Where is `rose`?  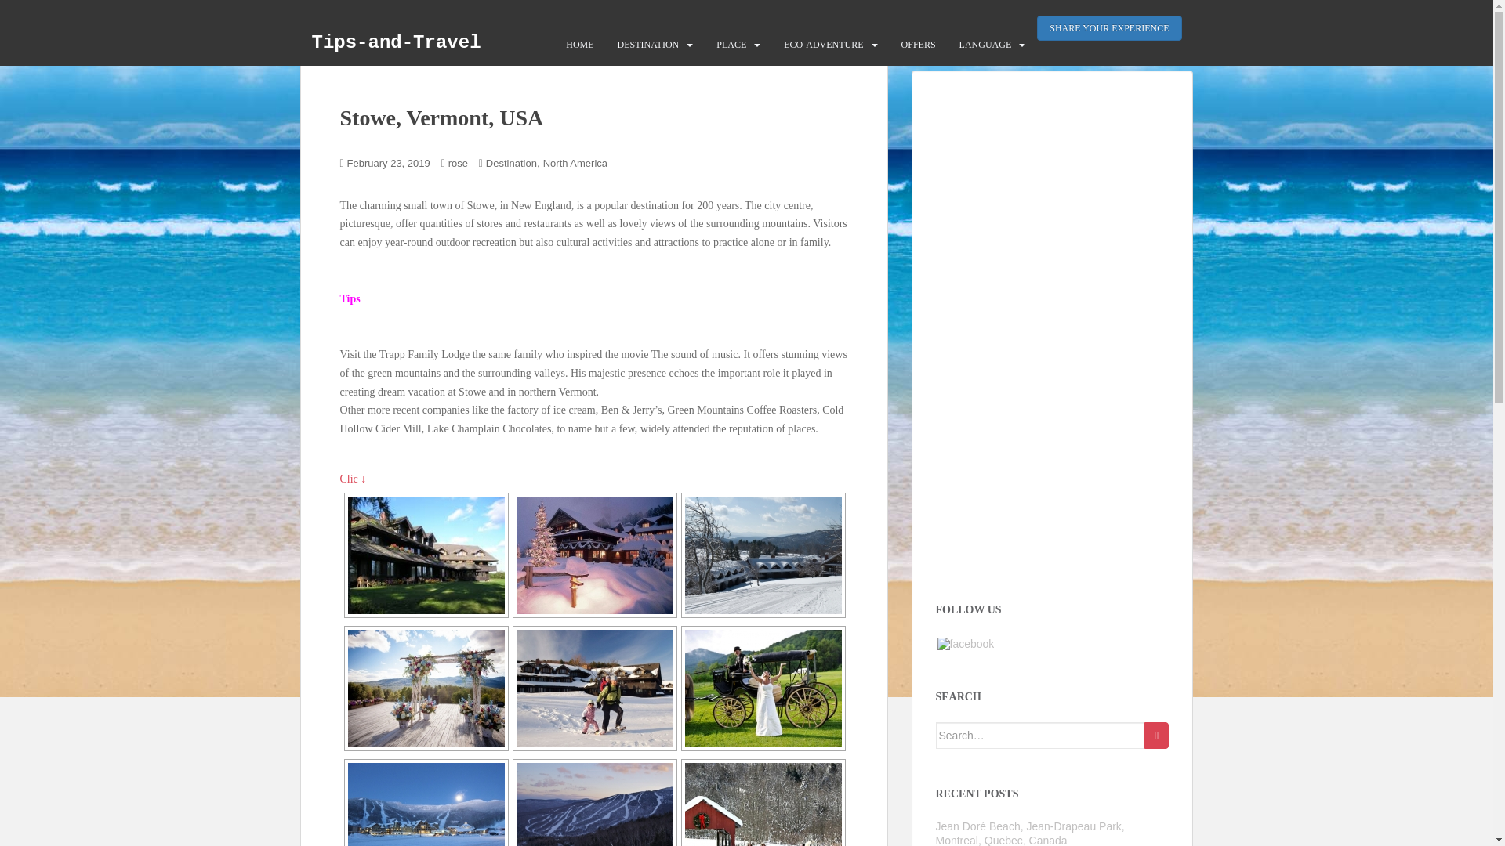 rose is located at coordinates (458, 163).